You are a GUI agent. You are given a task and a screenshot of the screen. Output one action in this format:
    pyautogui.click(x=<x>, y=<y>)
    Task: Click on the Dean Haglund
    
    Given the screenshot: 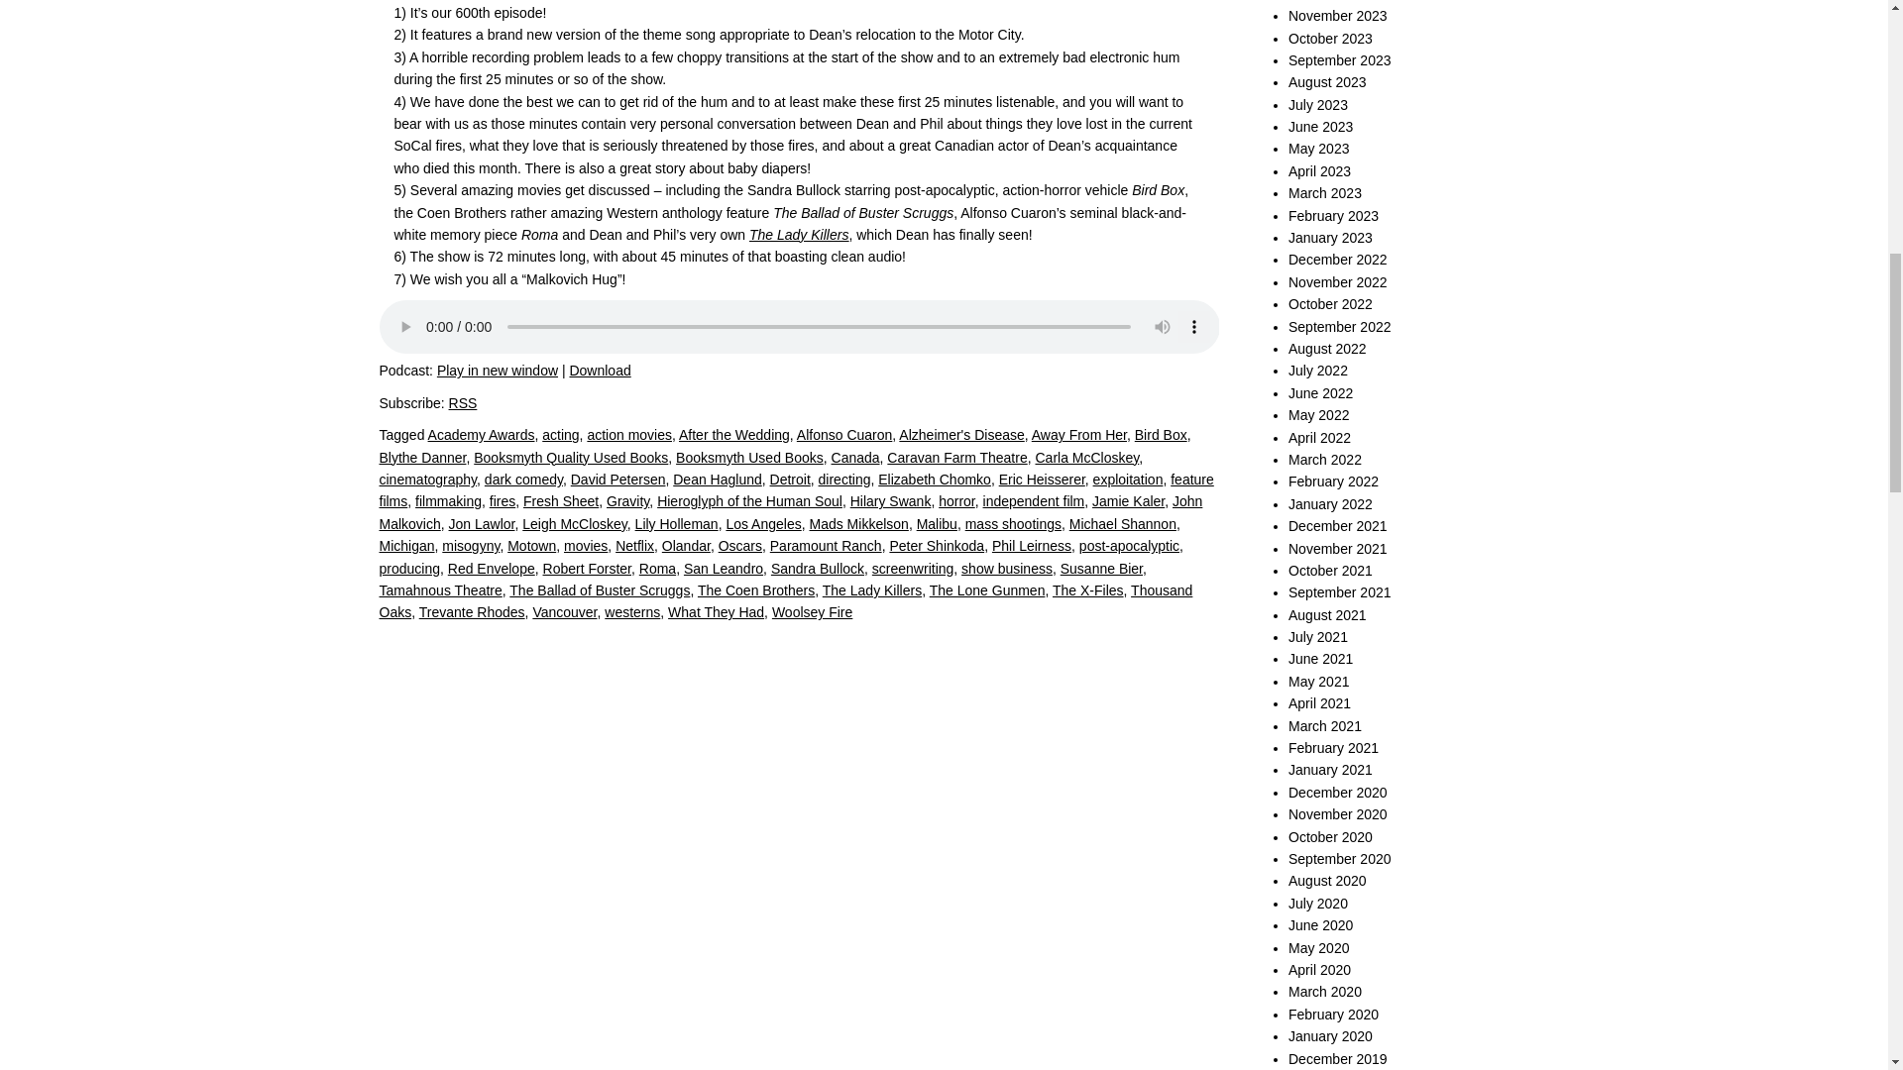 What is the action you would take?
    pyautogui.click(x=718, y=480)
    